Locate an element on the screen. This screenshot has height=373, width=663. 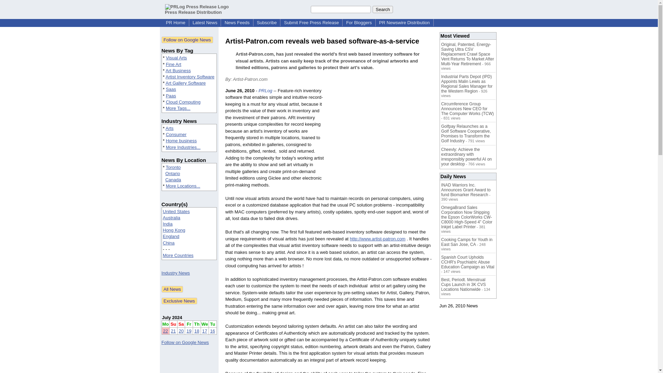
Exclusive News is located at coordinates (179, 301).